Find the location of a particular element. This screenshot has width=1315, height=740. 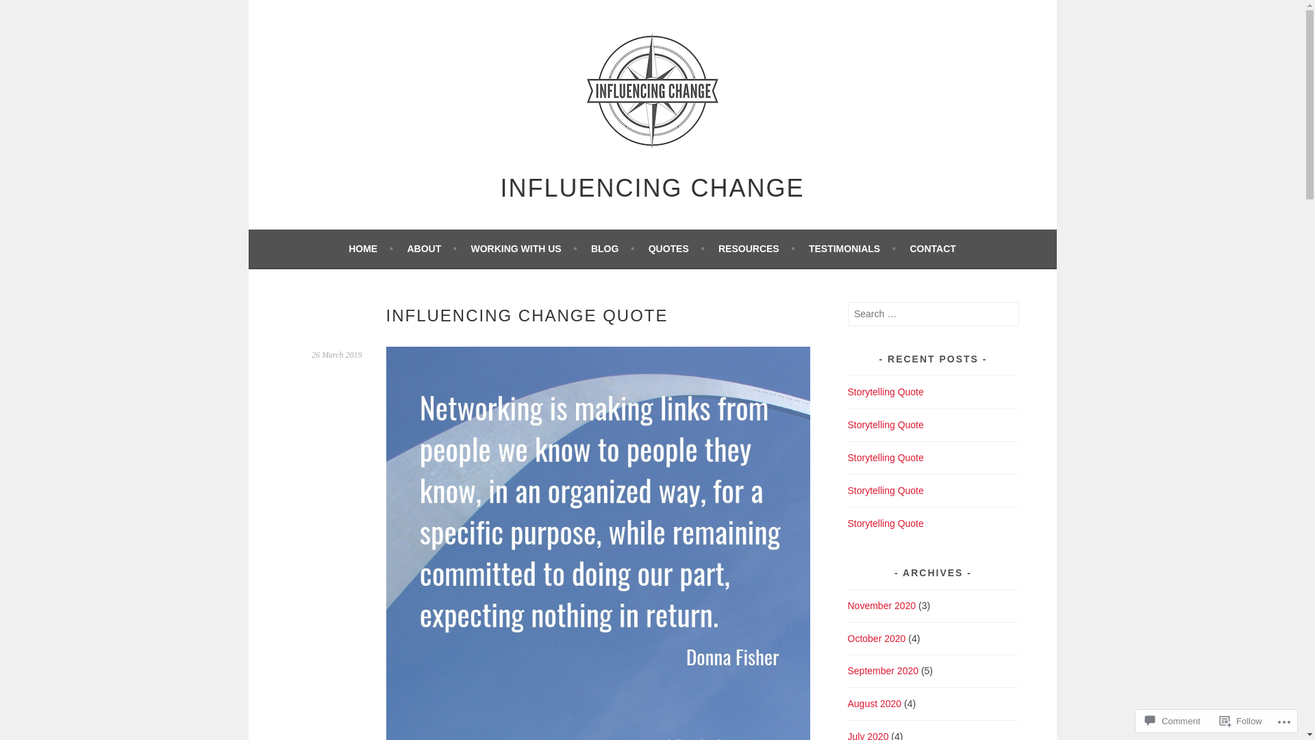

CONTACT is located at coordinates (933, 249).